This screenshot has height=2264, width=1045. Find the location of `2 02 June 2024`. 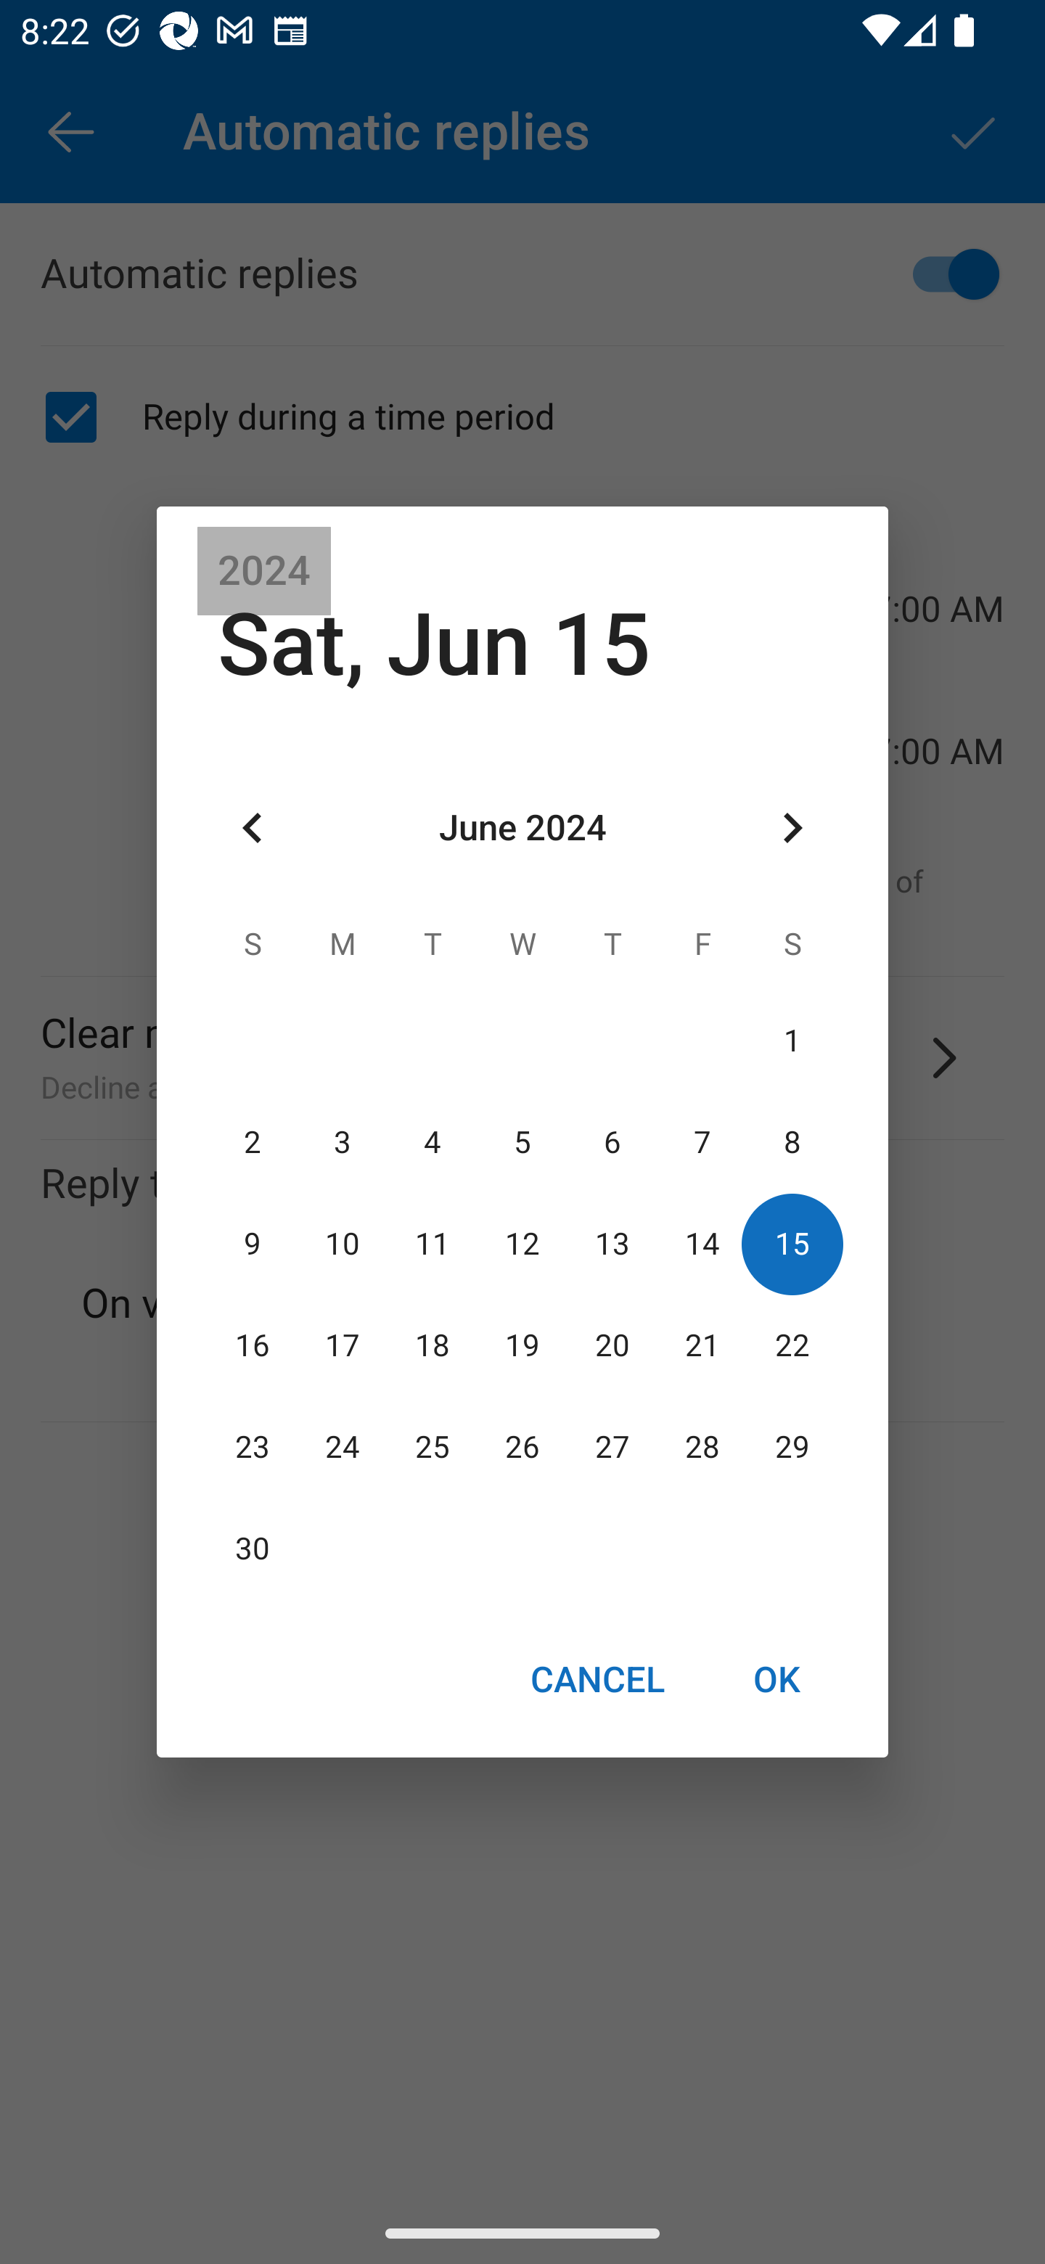

2 02 June 2024 is located at coordinates (253, 1142).